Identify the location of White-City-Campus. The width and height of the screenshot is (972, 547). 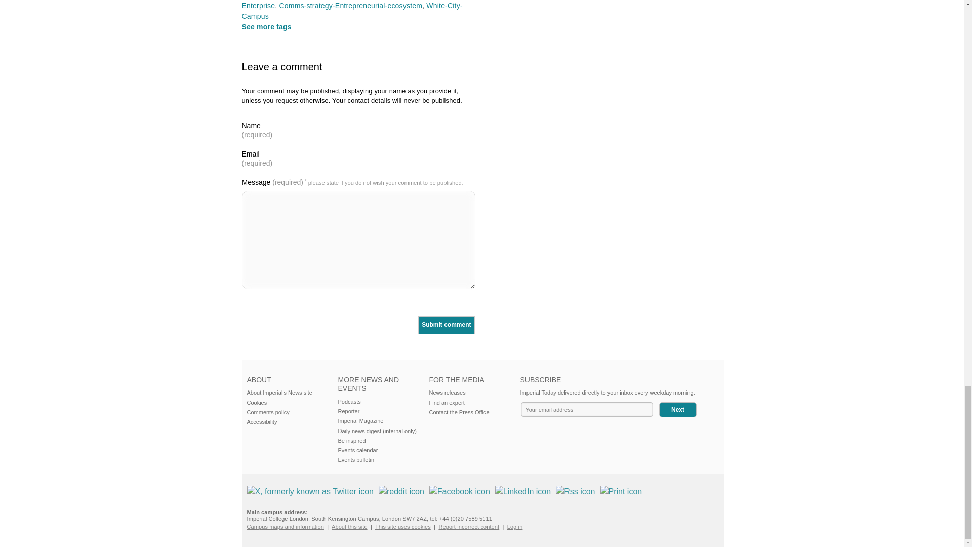
(352, 11).